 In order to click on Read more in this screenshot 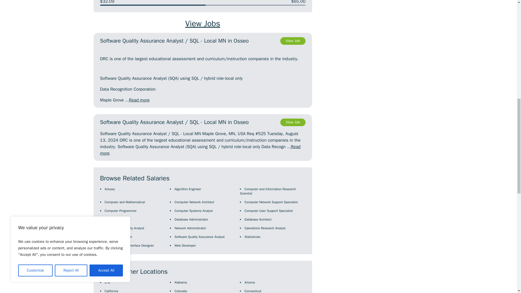, I will do `click(200, 150)`.